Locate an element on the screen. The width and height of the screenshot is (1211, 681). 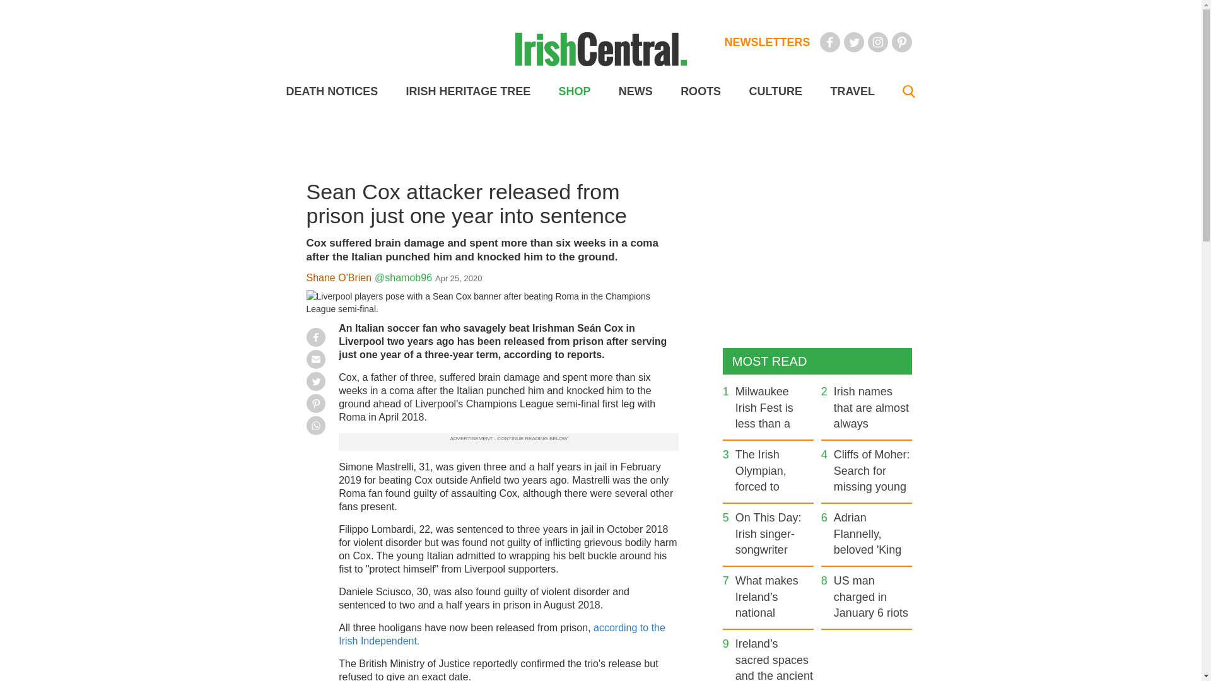
SHOP is located at coordinates (574, 91).